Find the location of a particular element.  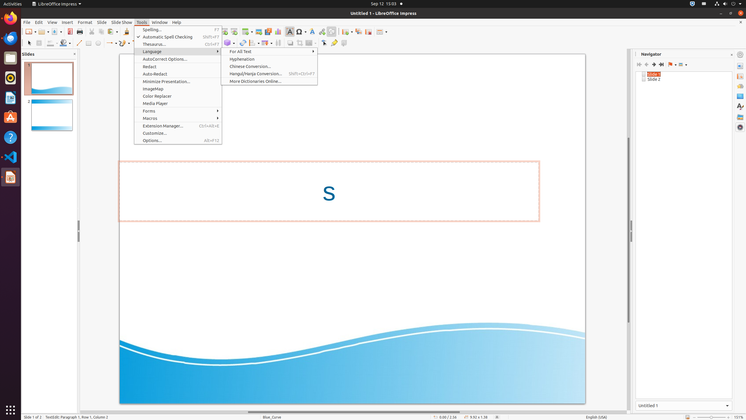

Customize... is located at coordinates (178, 133).